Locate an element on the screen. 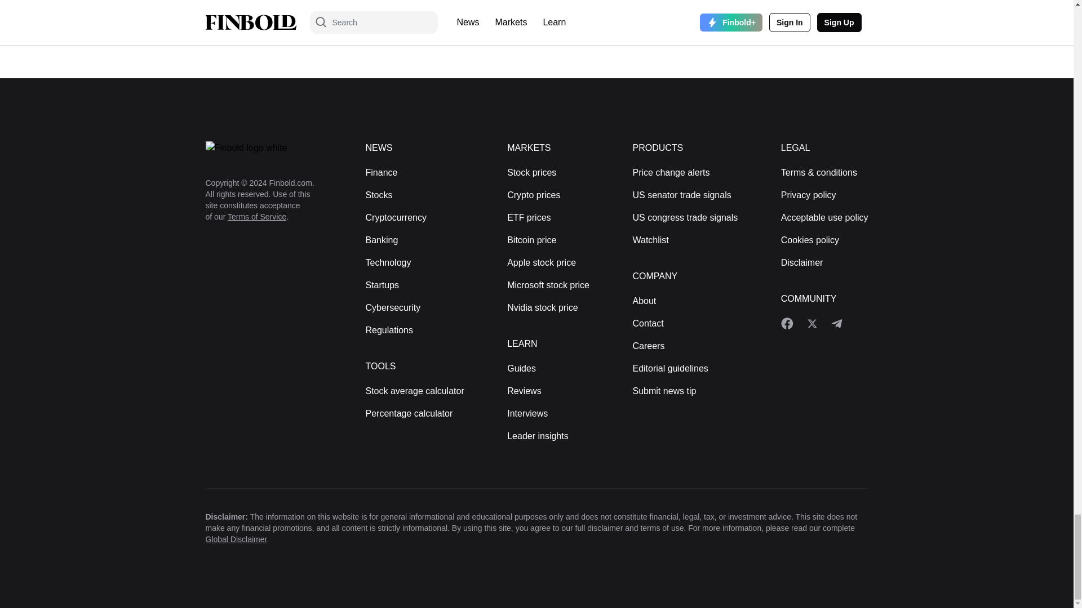 This screenshot has height=608, width=1082. Banking News is located at coordinates (382, 240).